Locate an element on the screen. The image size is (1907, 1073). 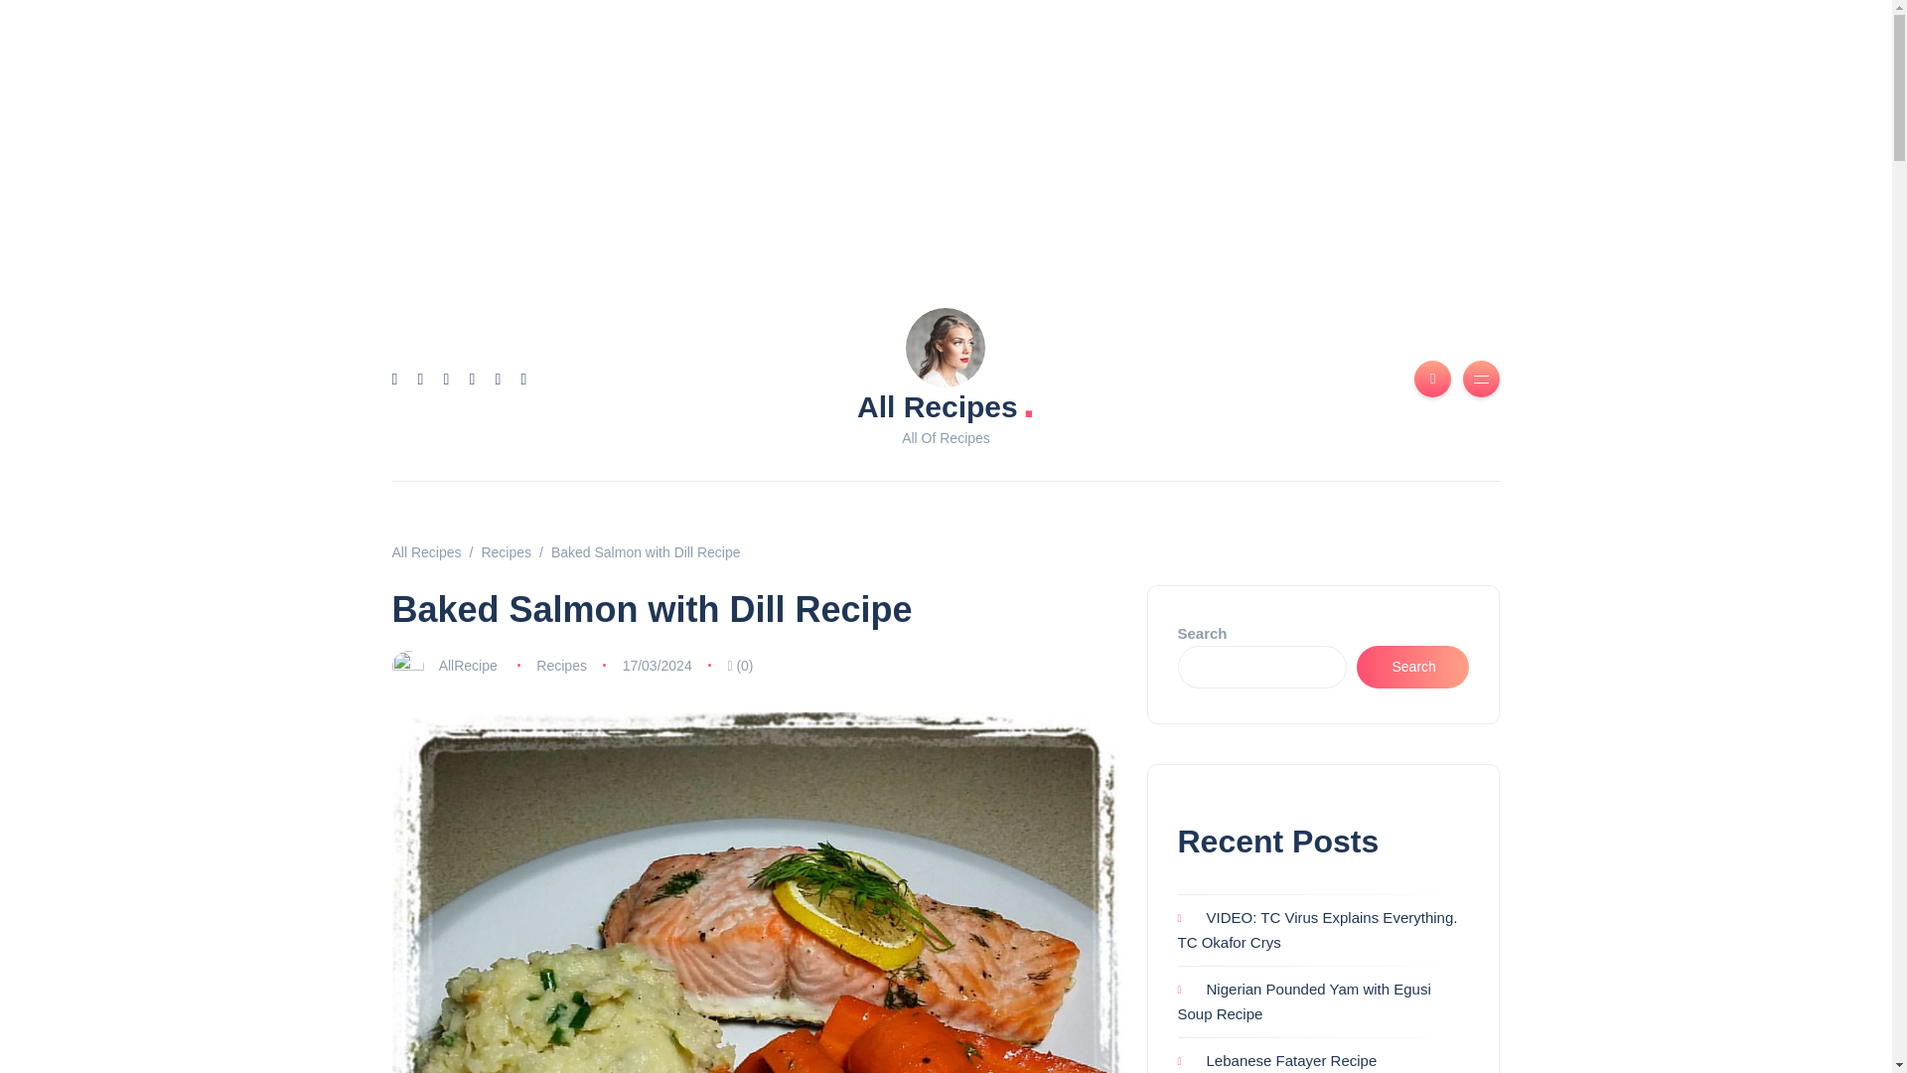
Go to All Recipes. is located at coordinates (425, 551).